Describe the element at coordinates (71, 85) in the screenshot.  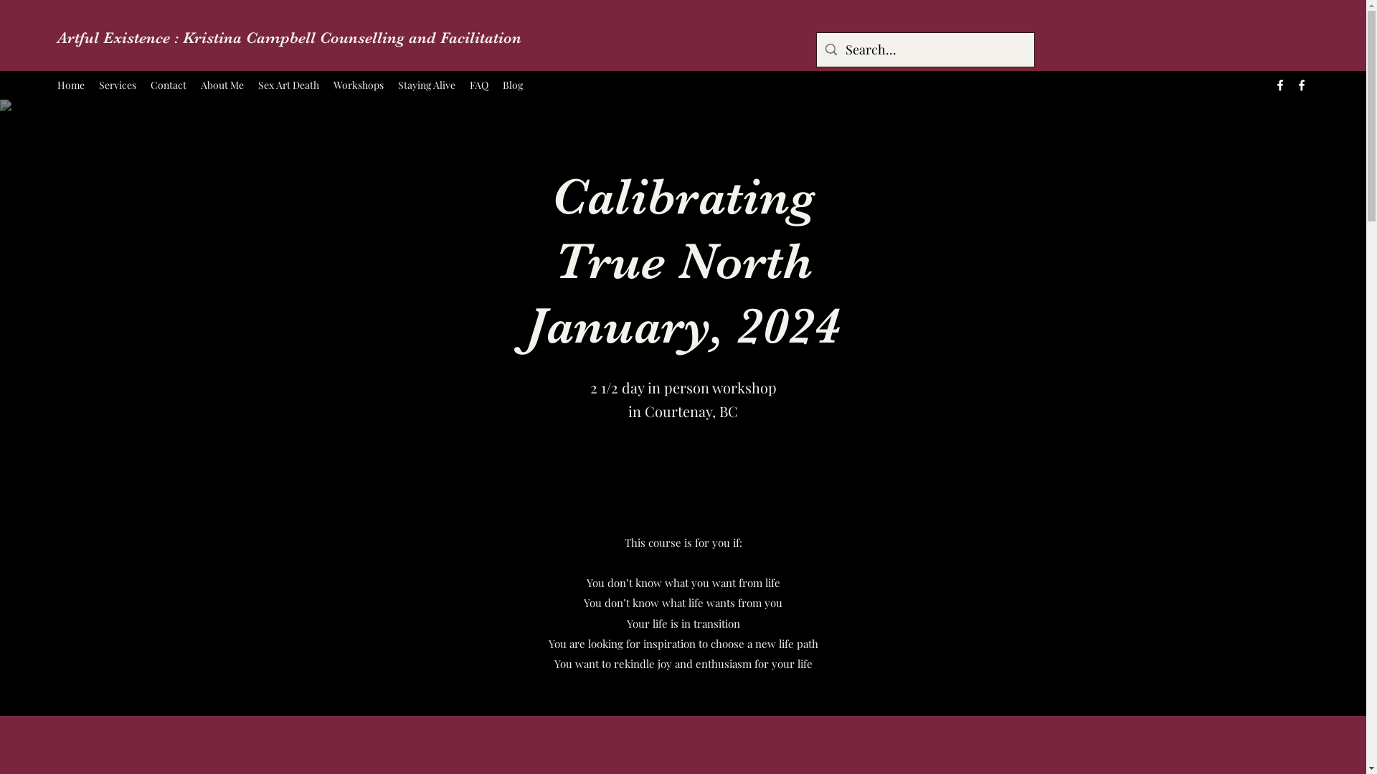
I see `Home` at that location.